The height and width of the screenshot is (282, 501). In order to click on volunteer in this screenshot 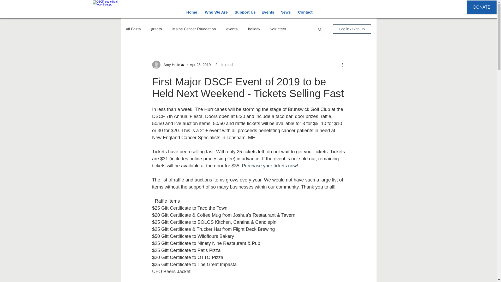, I will do `click(278, 29)`.